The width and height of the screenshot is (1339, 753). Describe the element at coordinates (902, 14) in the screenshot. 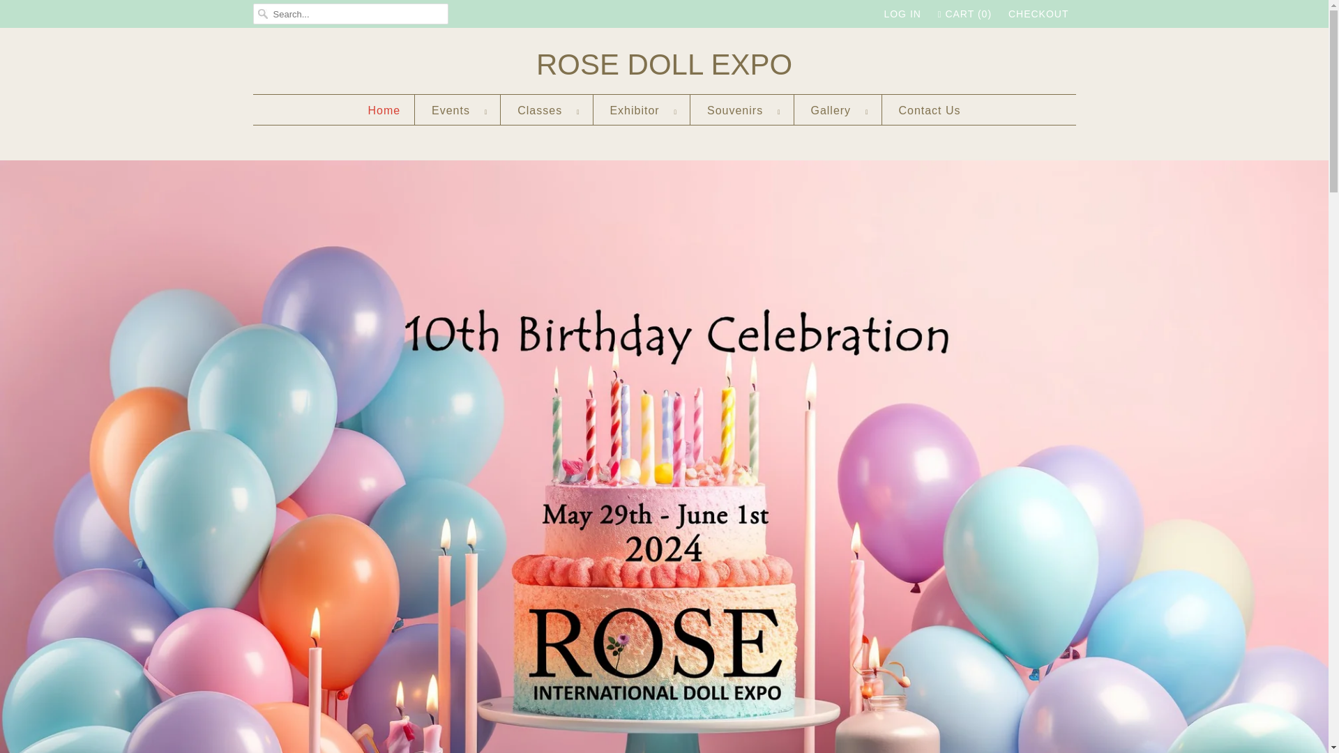

I see `LOG IN` at that location.